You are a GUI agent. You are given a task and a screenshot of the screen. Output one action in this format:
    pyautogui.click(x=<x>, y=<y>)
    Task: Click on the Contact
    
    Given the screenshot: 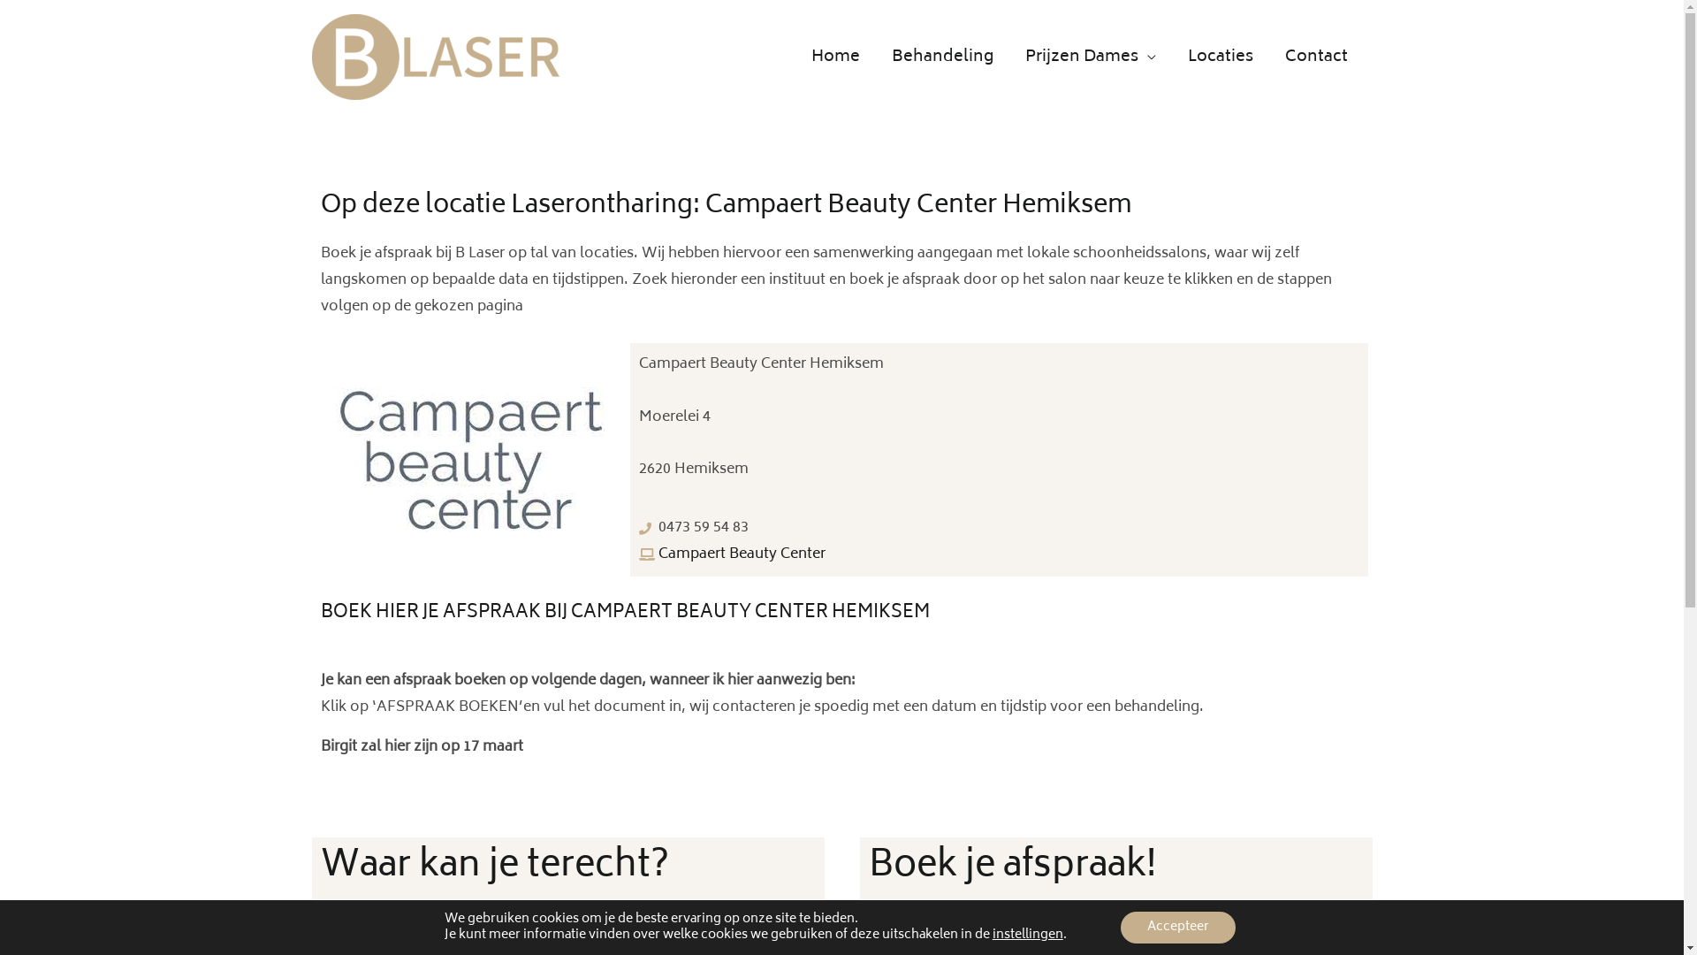 What is the action you would take?
    pyautogui.click(x=1317, y=57)
    